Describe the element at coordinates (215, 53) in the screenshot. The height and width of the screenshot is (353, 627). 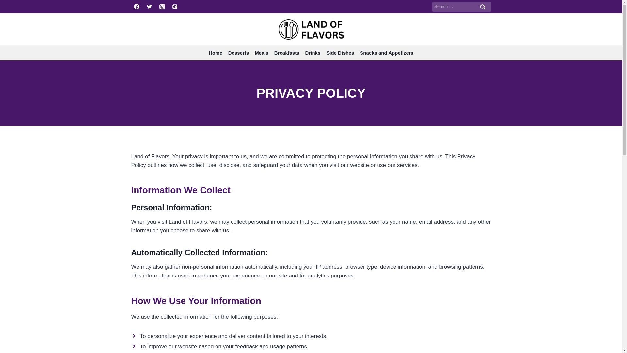
I see `Home` at that location.